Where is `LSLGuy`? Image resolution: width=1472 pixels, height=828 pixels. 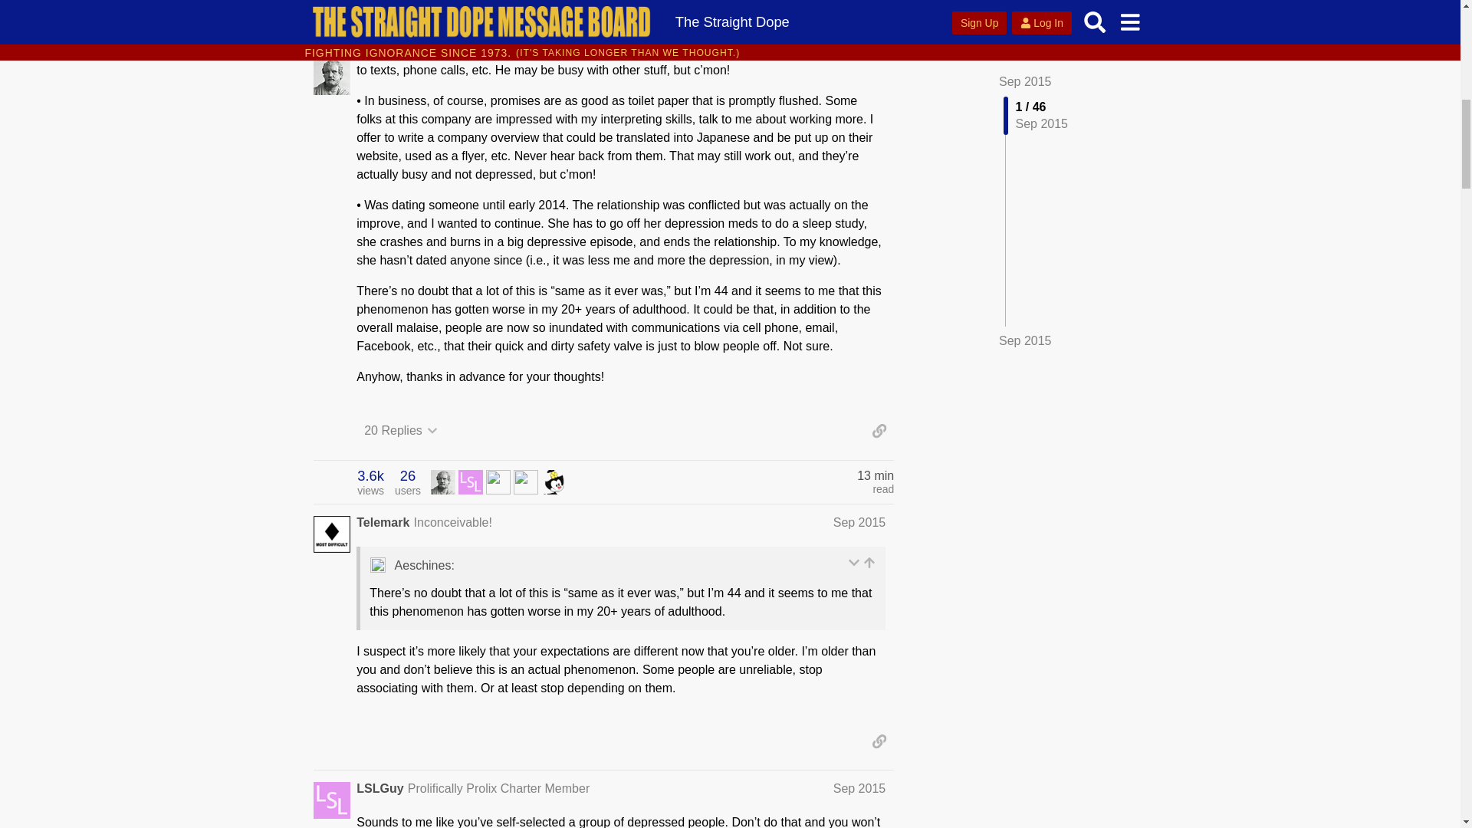 LSLGuy is located at coordinates (408, 482).